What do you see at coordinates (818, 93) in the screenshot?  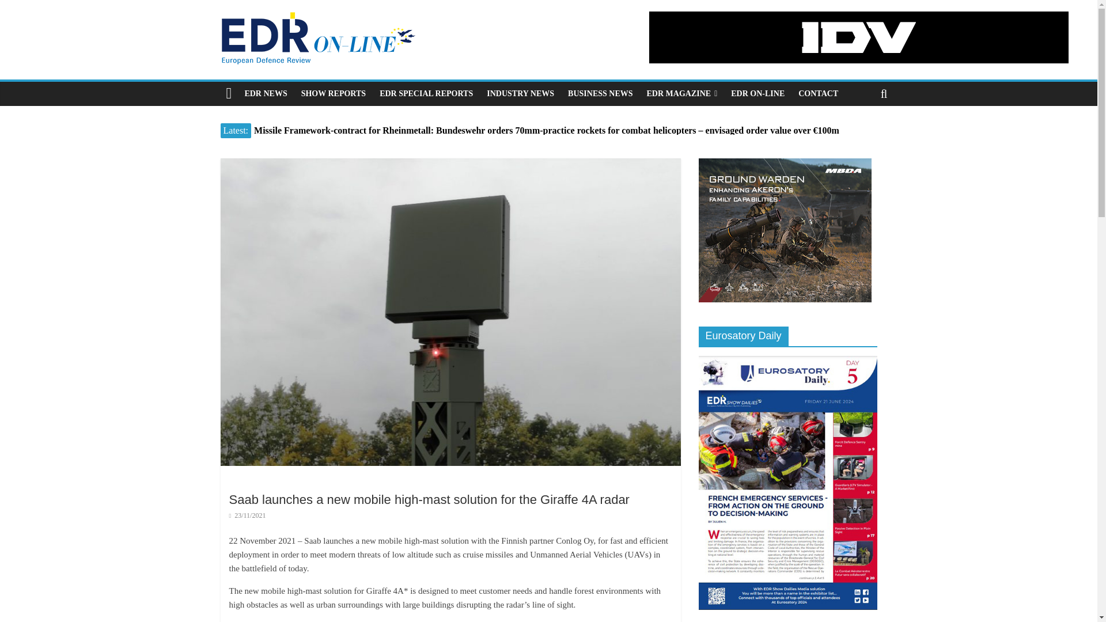 I see `CONTACT` at bounding box center [818, 93].